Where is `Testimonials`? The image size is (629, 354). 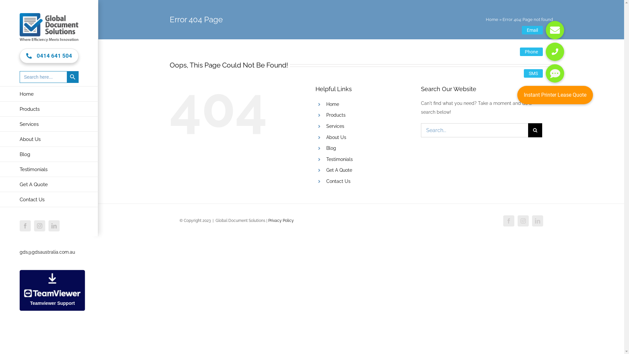 Testimonials is located at coordinates (339, 159).